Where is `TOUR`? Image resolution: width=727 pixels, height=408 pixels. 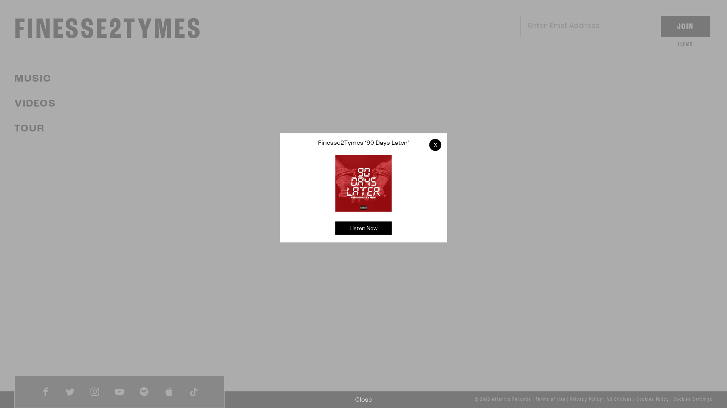 TOUR is located at coordinates (30, 129).